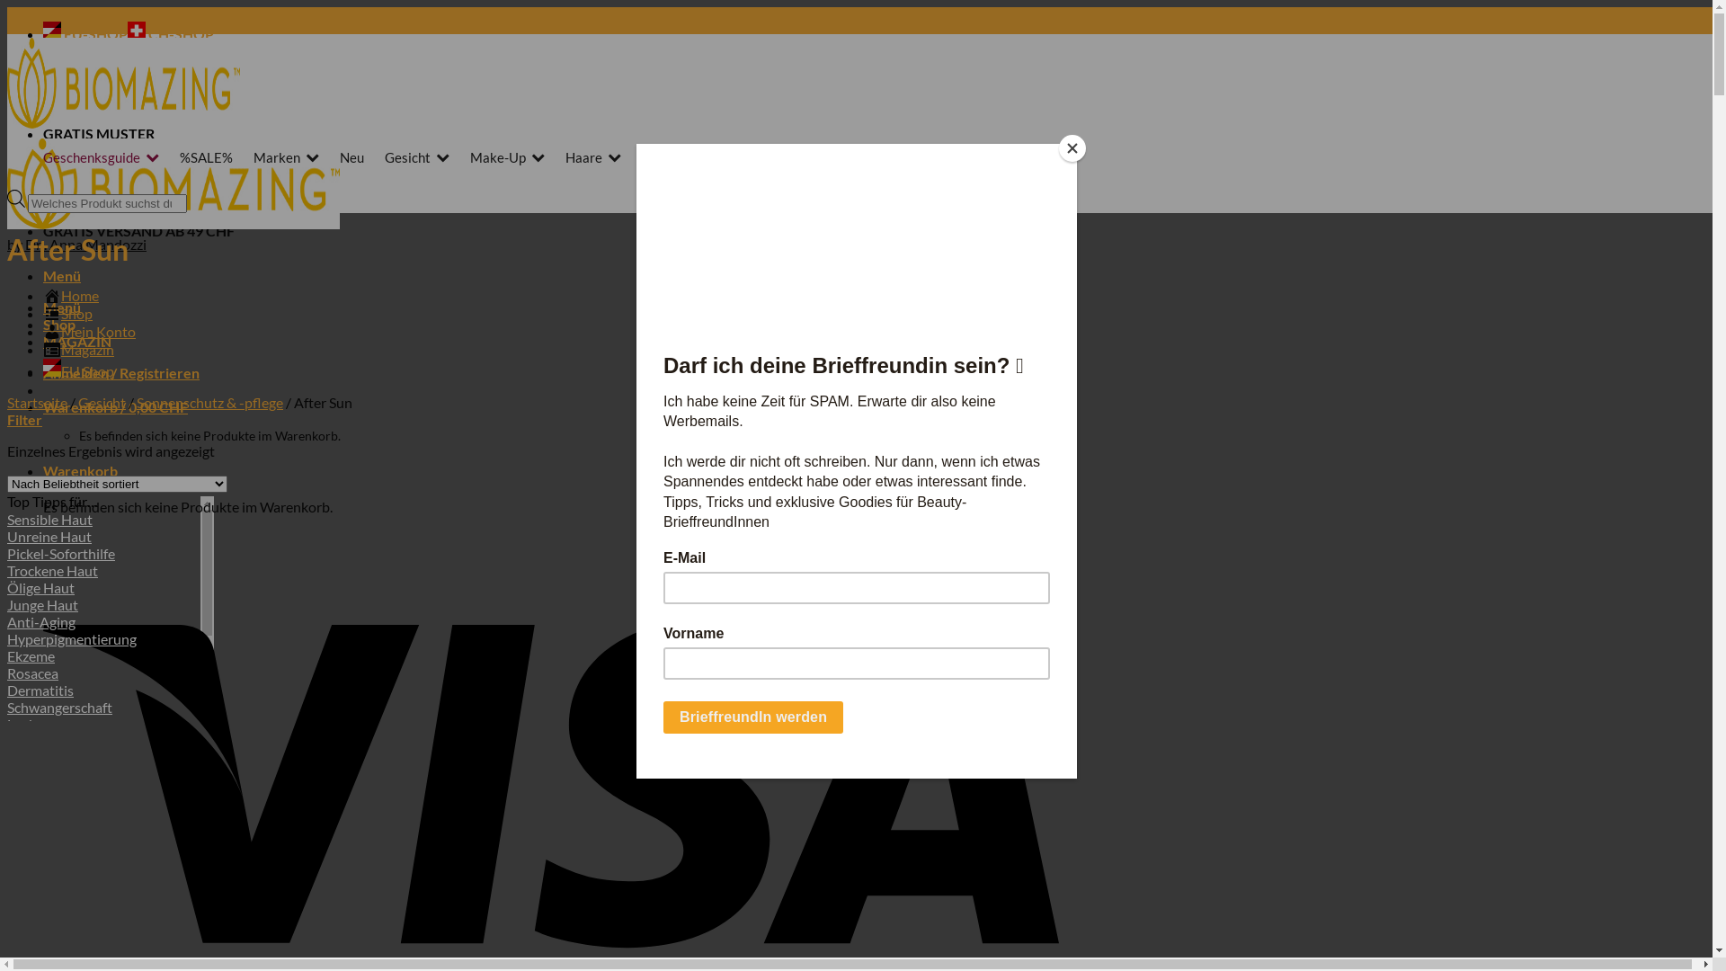  Describe the element at coordinates (766, 157) in the screenshot. I see `Well-Being` at that location.